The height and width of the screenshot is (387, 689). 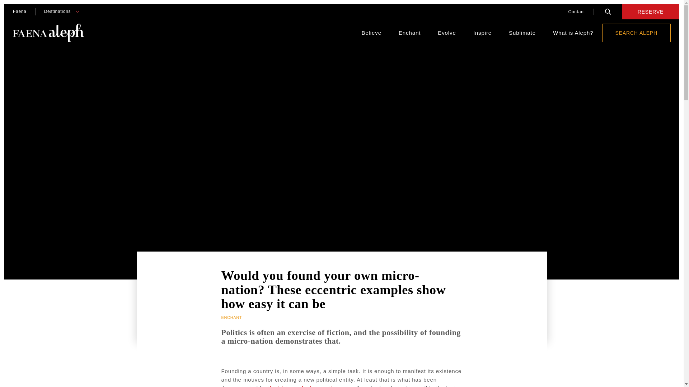 What do you see at coordinates (576, 11) in the screenshot?
I see `Contact` at bounding box center [576, 11].